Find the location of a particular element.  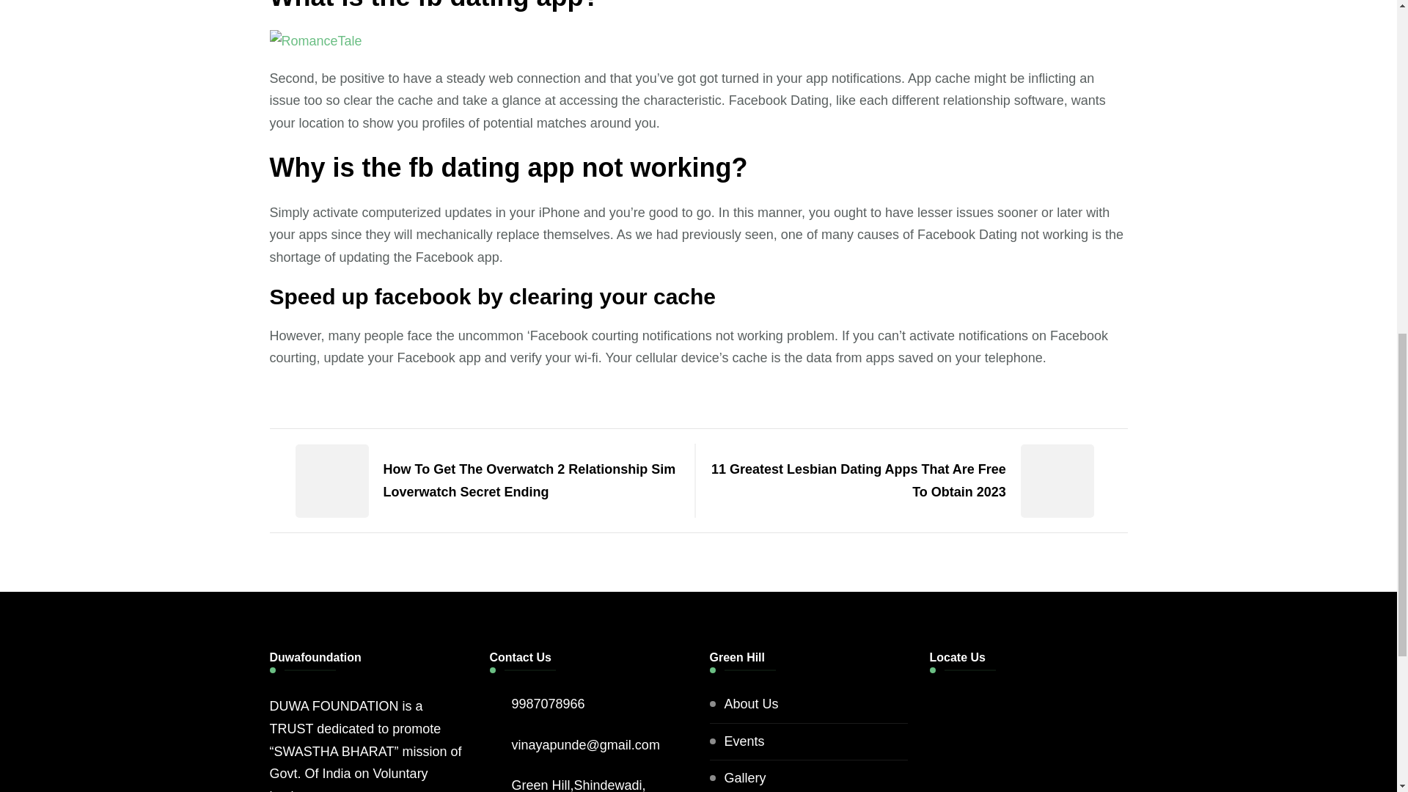

About Us is located at coordinates (751, 704).